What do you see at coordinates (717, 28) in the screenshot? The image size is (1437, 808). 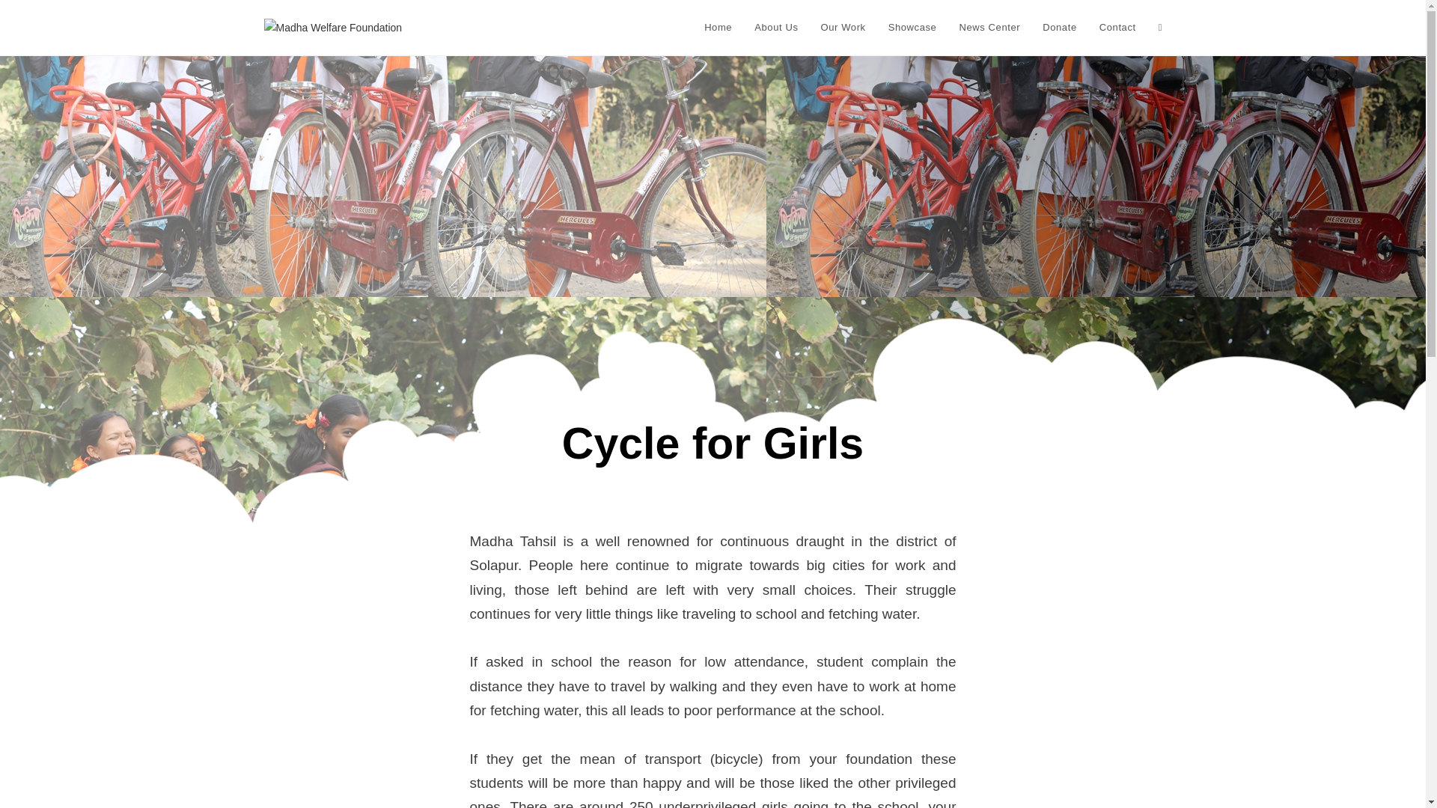 I see `Home` at bounding box center [717, 28].